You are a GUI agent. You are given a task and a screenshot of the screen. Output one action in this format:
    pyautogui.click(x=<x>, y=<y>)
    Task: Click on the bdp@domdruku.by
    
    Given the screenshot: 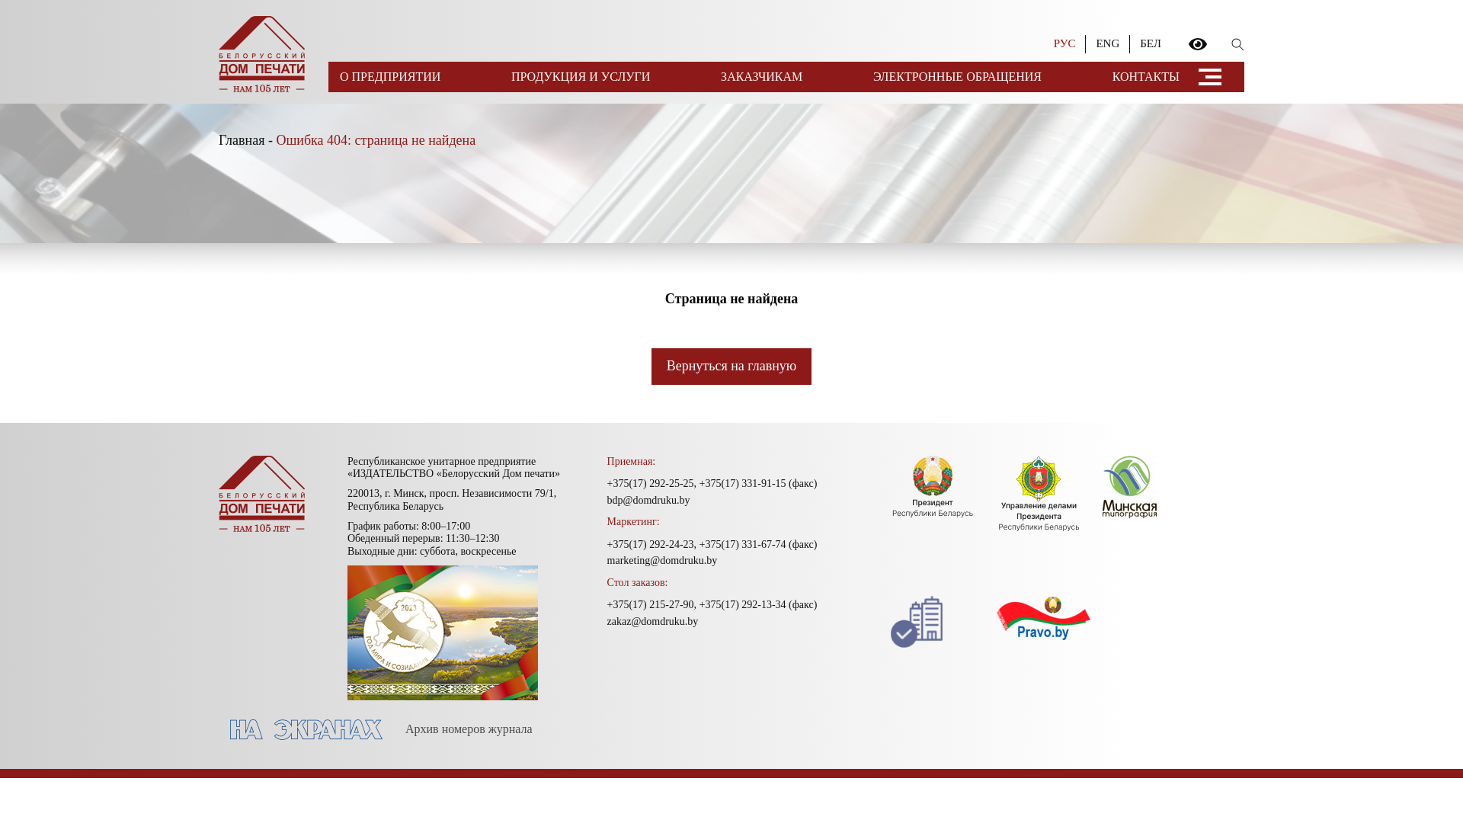 What is the action you would take?
    pyautogui.click(x=649, y=500)
    